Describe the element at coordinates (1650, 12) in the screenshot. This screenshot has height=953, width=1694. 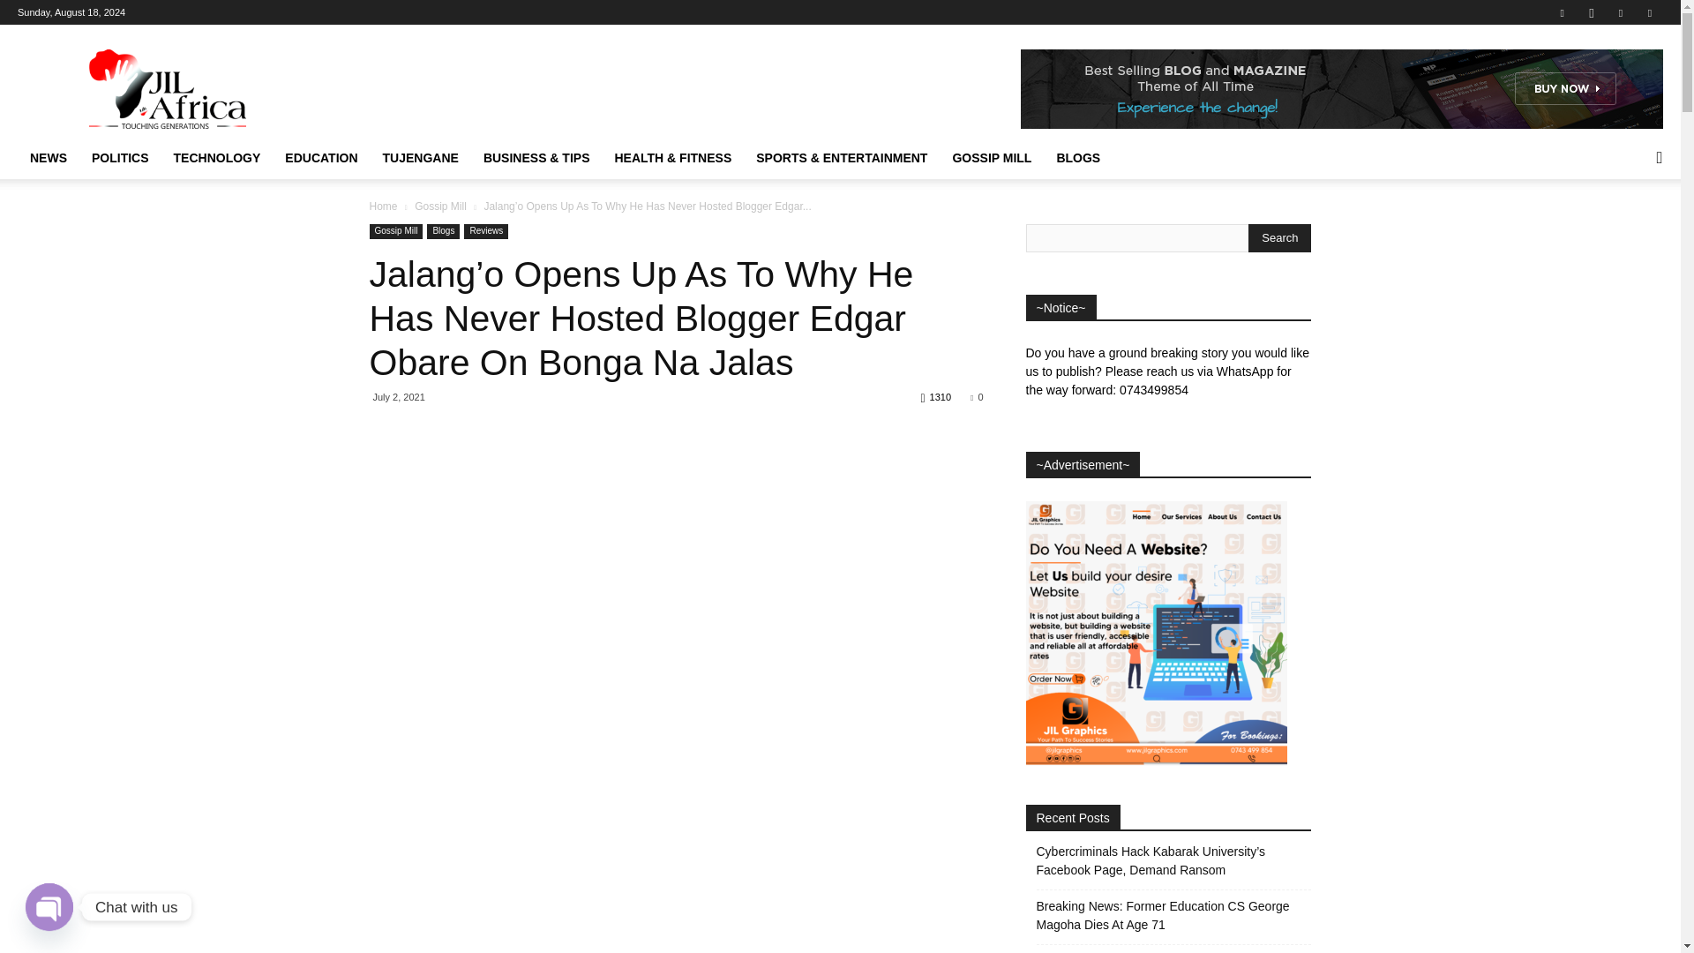
I see `Twitter` at that location.